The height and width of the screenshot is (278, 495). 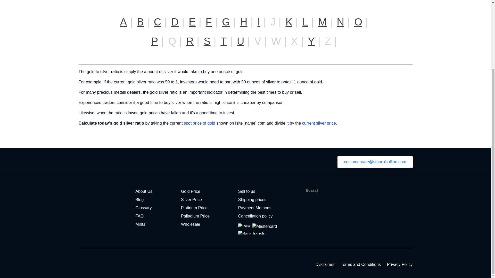 I want to click on Gold Price, so click(x=191, y=191).